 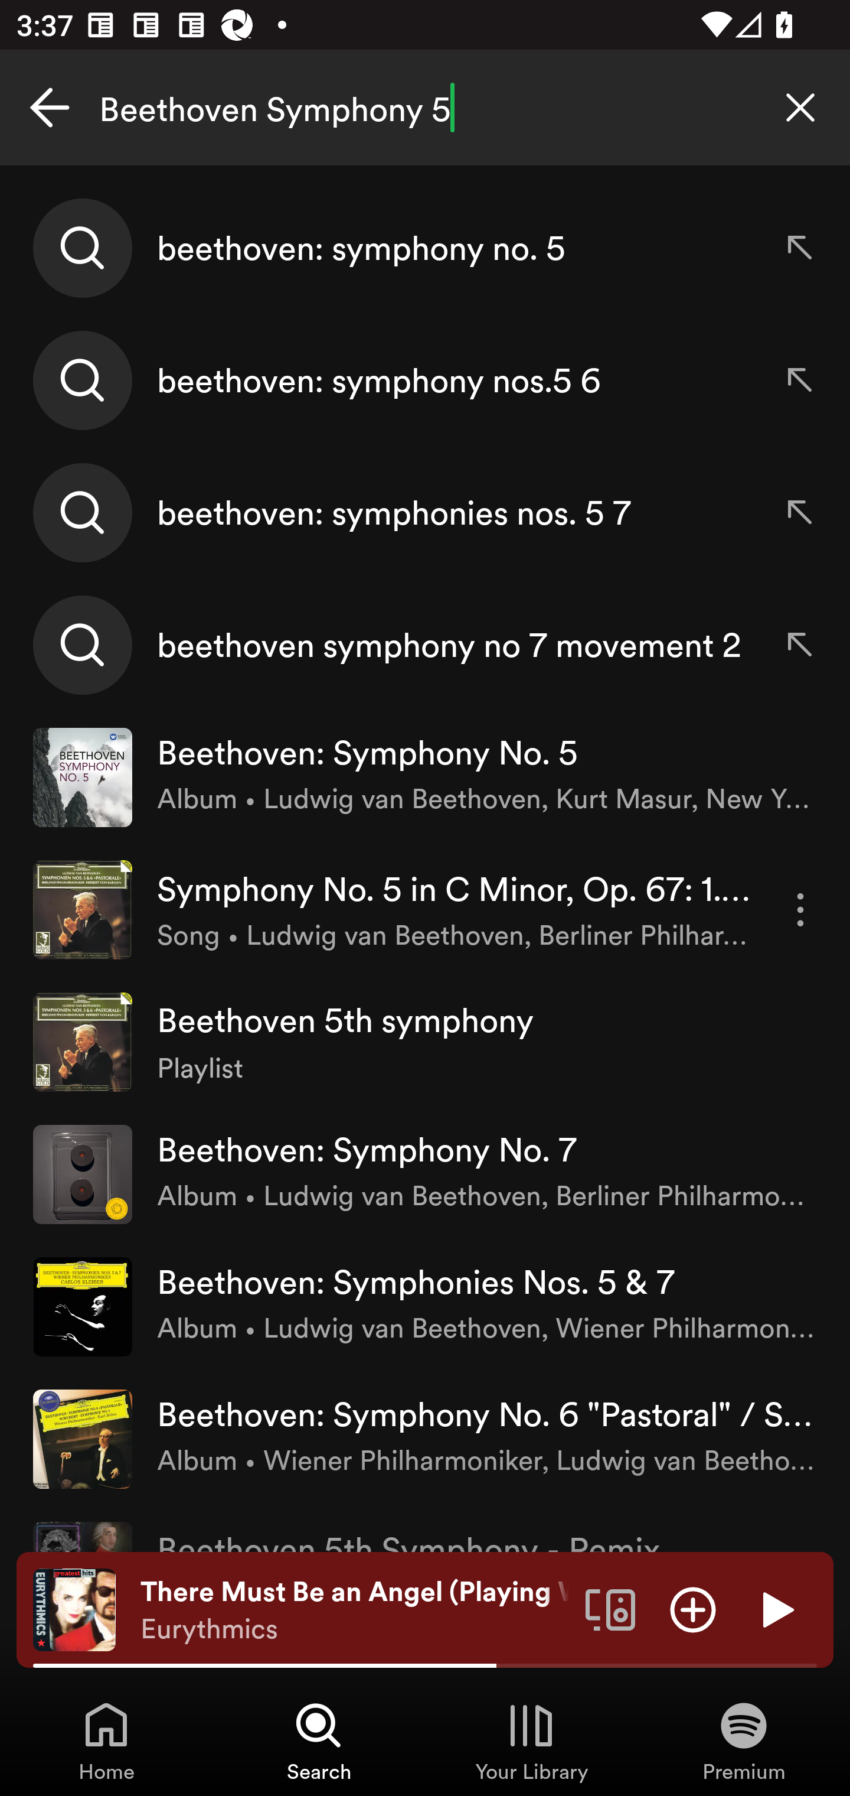 What do you see at coordinates (776, 1609) in the screenshot?
I see `Play` at bounding box center [776, 1609].